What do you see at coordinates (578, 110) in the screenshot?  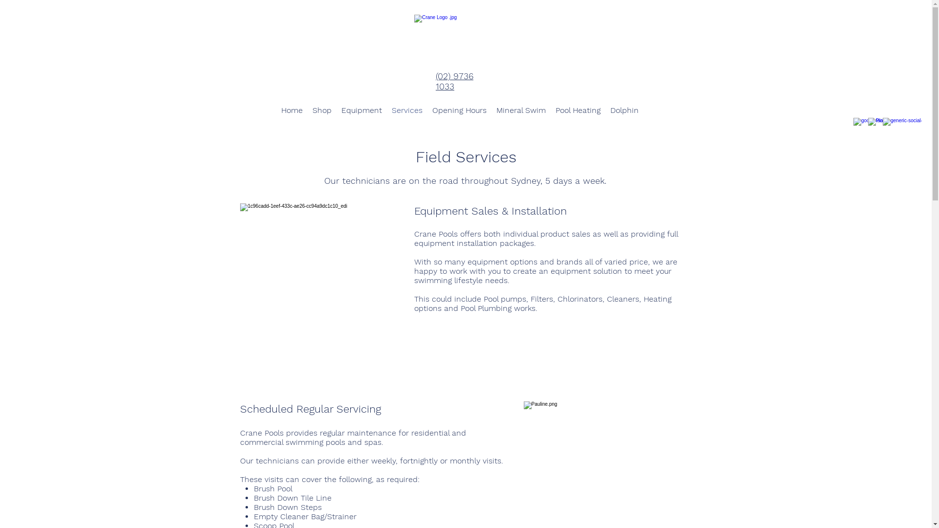 I see `Pool Heating` at bounding box center [578, 110].